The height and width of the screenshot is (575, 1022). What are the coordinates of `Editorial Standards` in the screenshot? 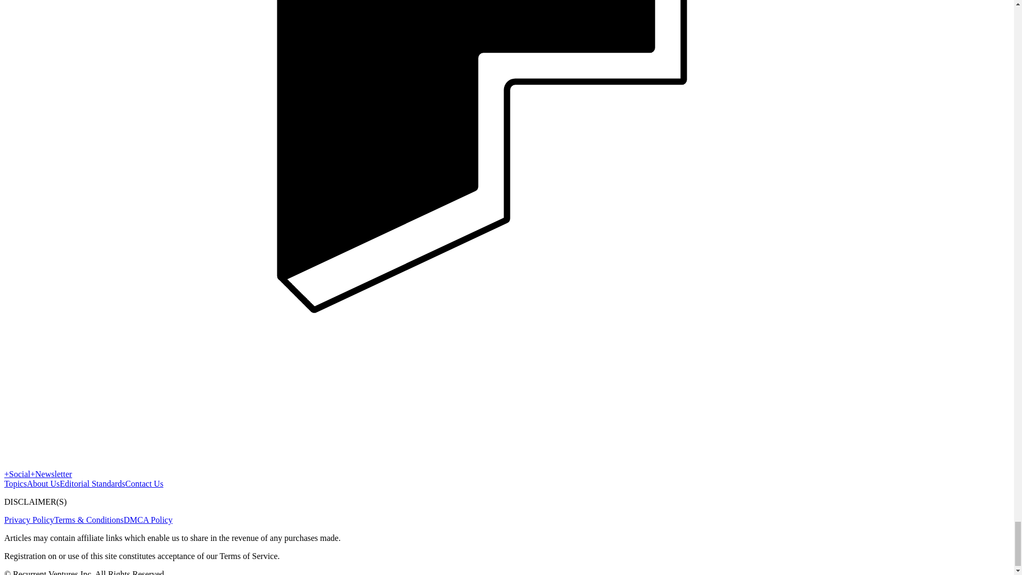 It's located at (92, 483).